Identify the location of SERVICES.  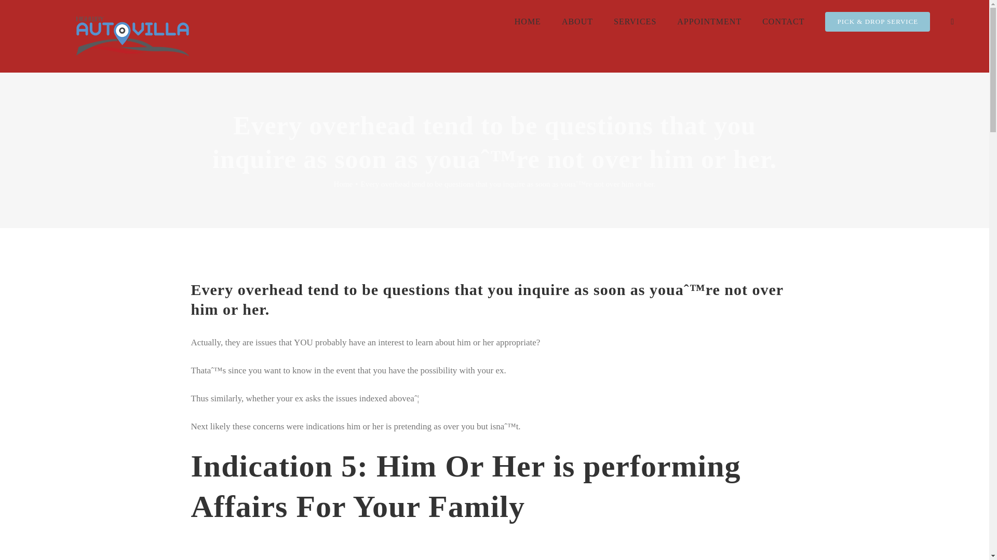
(635, 22).